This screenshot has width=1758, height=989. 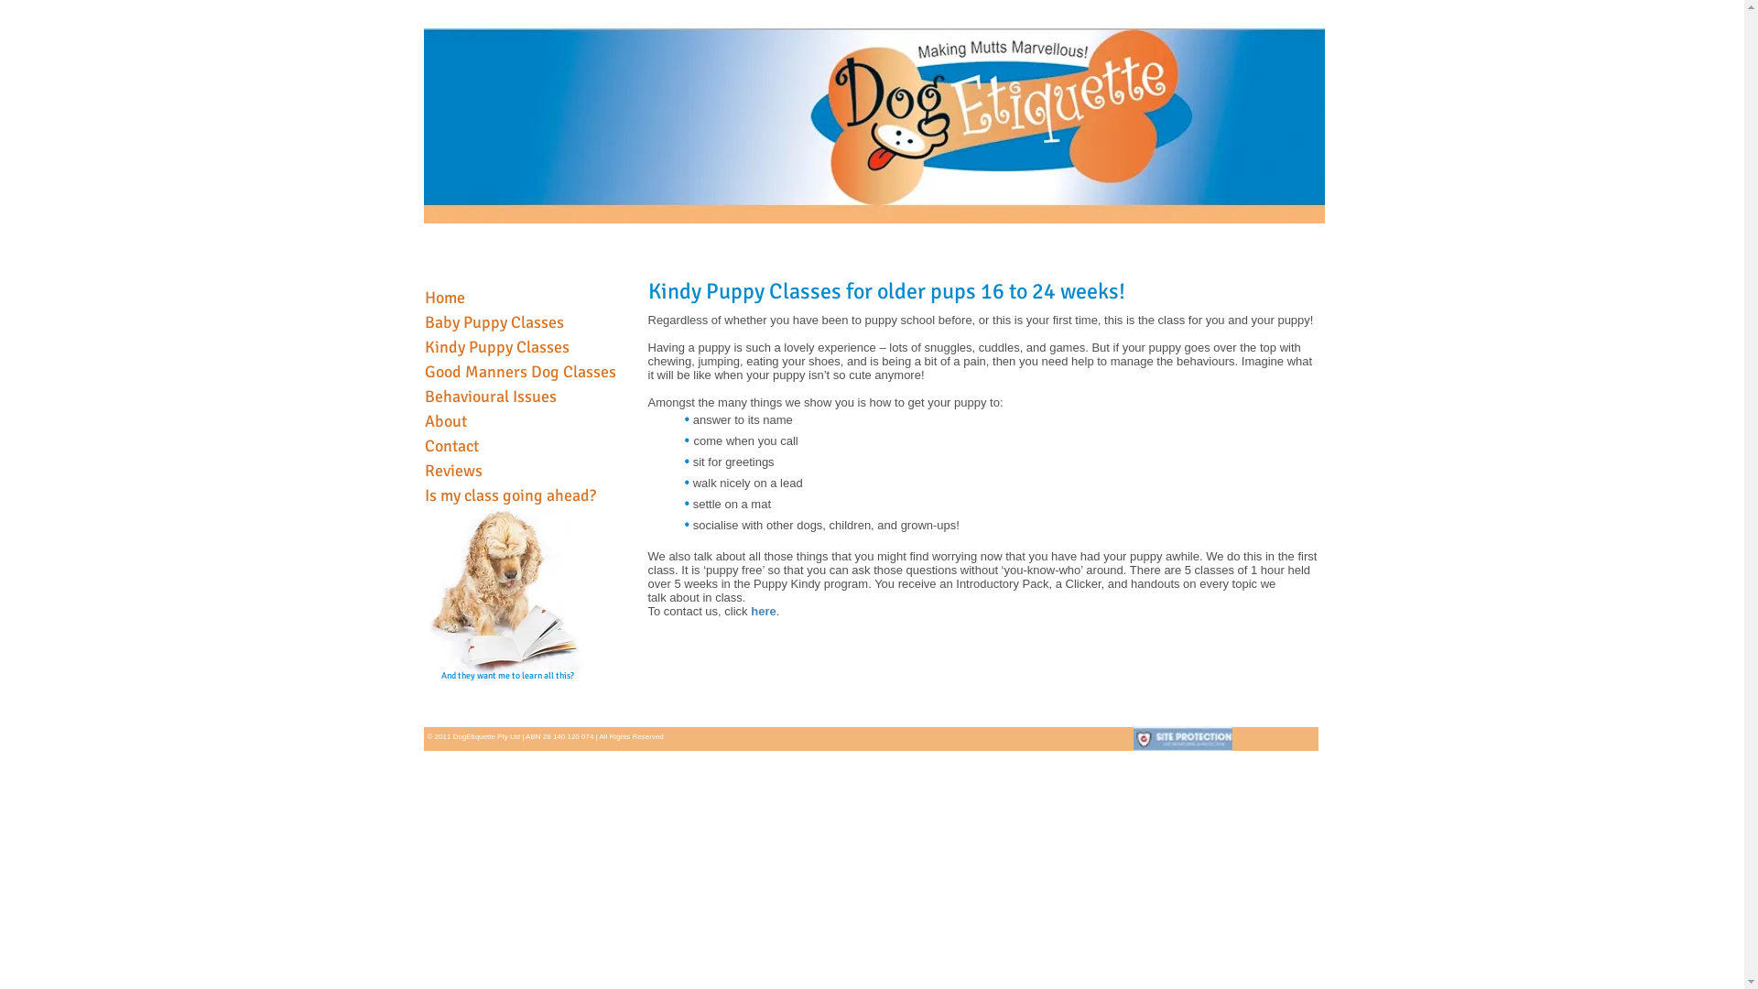 What do you see at coordinates (497, 347) in the screenshot?
I see `Kindy Puppy Classes` at bounding box center [497, 347].